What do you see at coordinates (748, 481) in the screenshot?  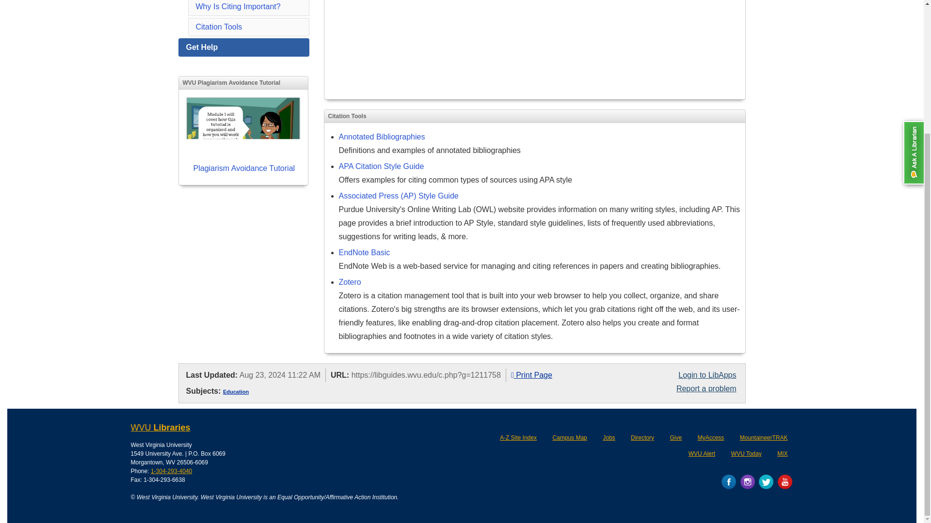 I see `Instagram` at bounding box center [748, 481].